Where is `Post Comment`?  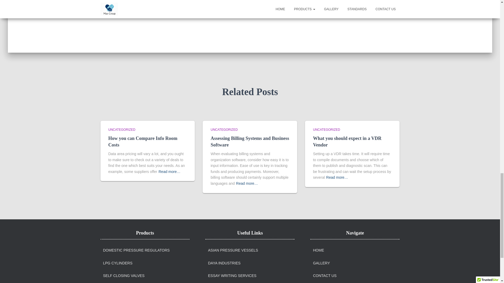 Post Comment is located at coordinates (328, 6).